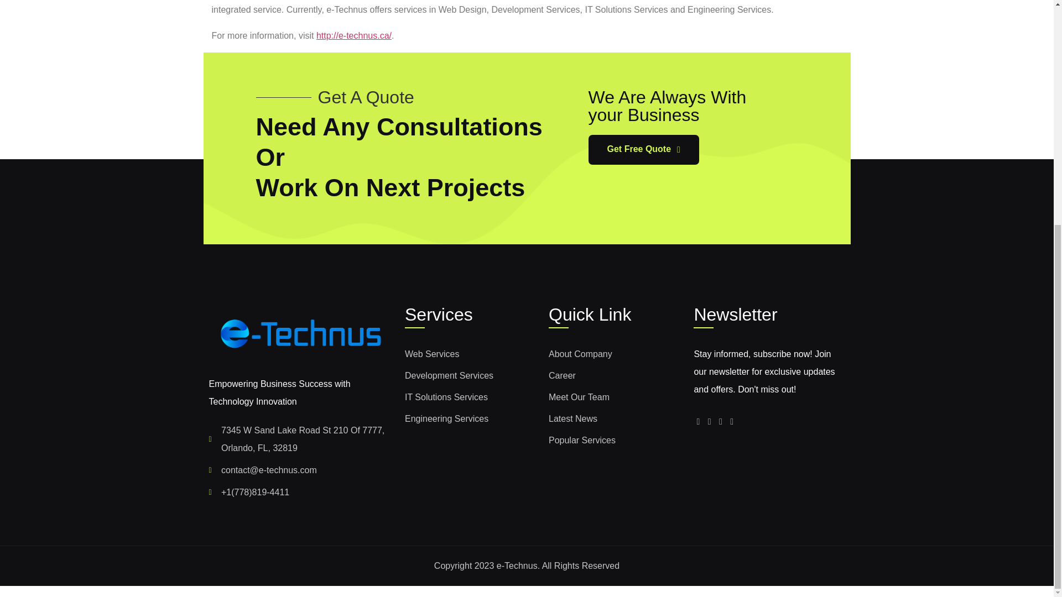  I want to click on About Company, so click(616, 354).